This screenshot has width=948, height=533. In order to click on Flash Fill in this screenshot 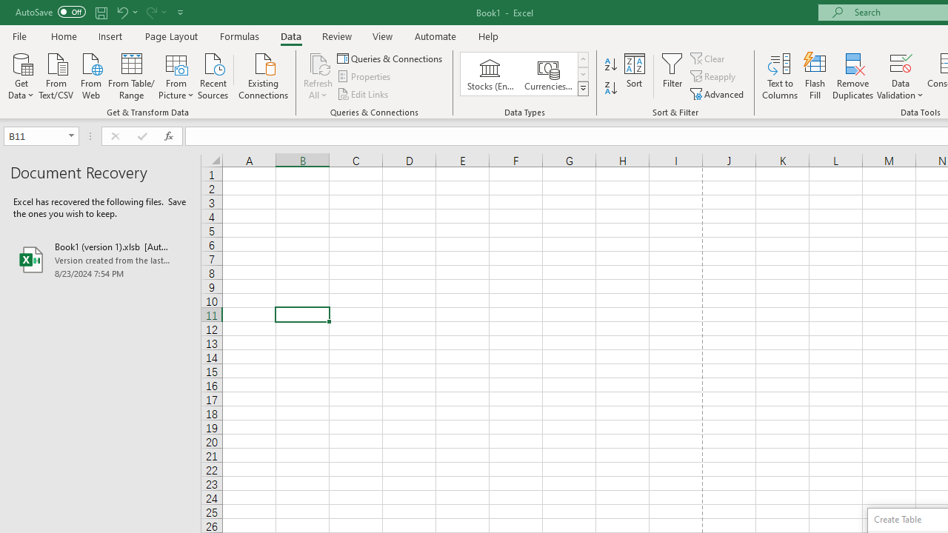, I will do `click(815, 76)`.